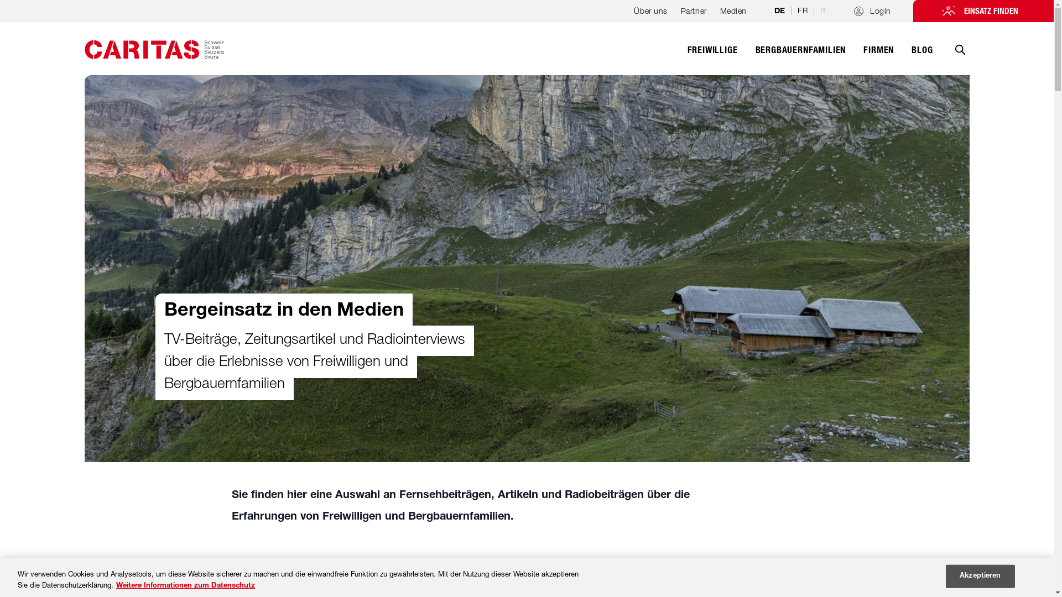 This screenshot has width=1062, height=597. What do you see at coordinates (980, 577) in the screenshot?
I see `Akzeptieren` at bounding box center [980, 577].